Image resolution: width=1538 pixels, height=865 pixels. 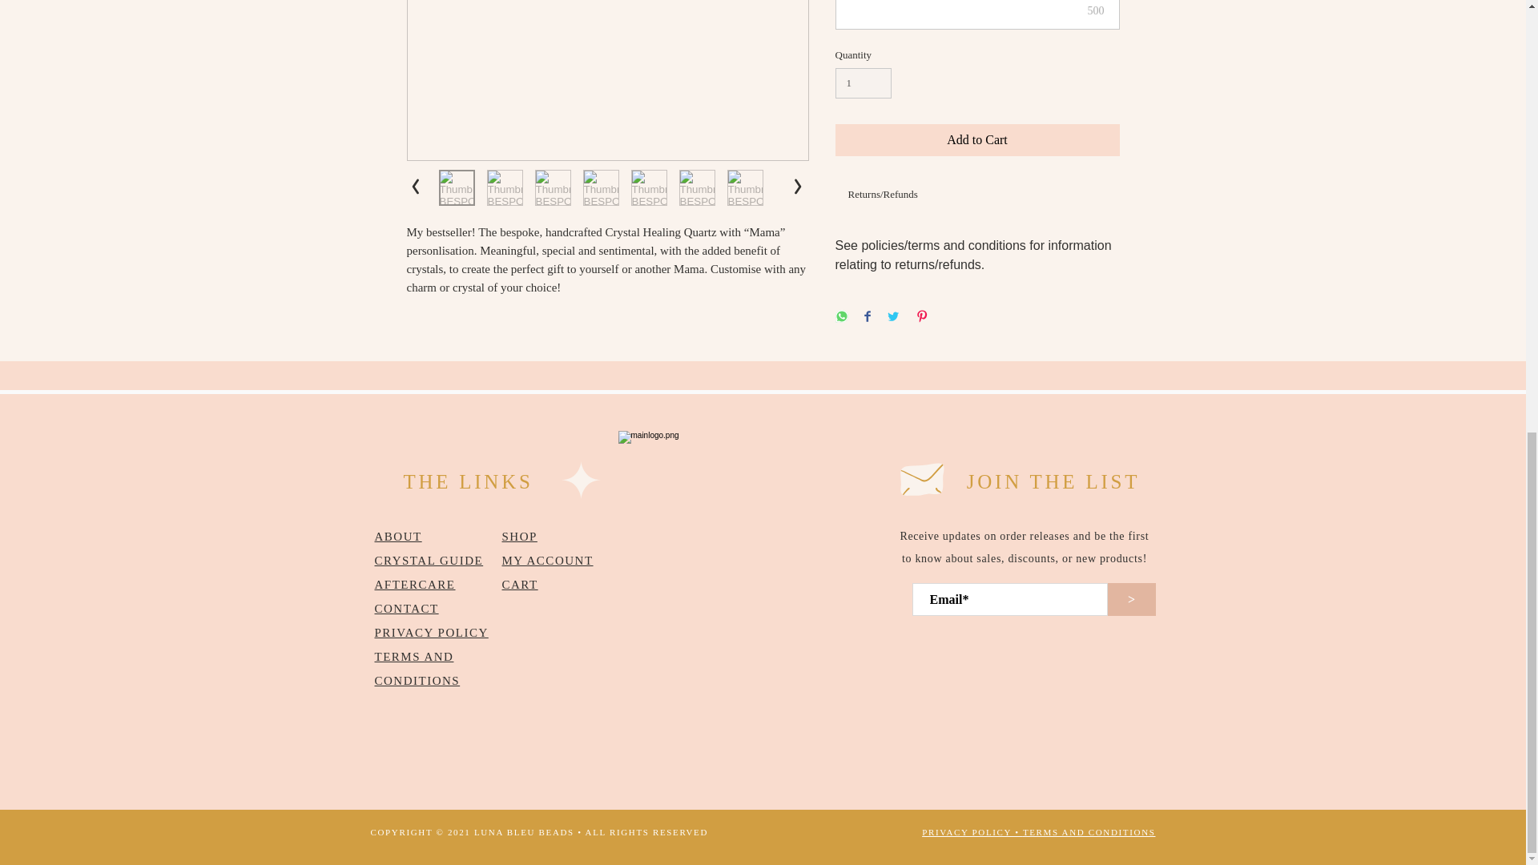 I want to click on 1, so click(x=864, y=83).